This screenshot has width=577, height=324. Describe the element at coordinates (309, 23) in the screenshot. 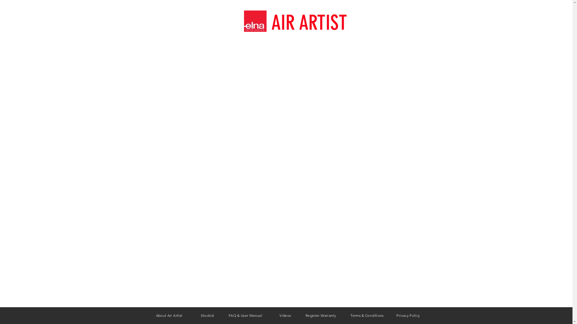

I see `AIR ARTIST` at that location.